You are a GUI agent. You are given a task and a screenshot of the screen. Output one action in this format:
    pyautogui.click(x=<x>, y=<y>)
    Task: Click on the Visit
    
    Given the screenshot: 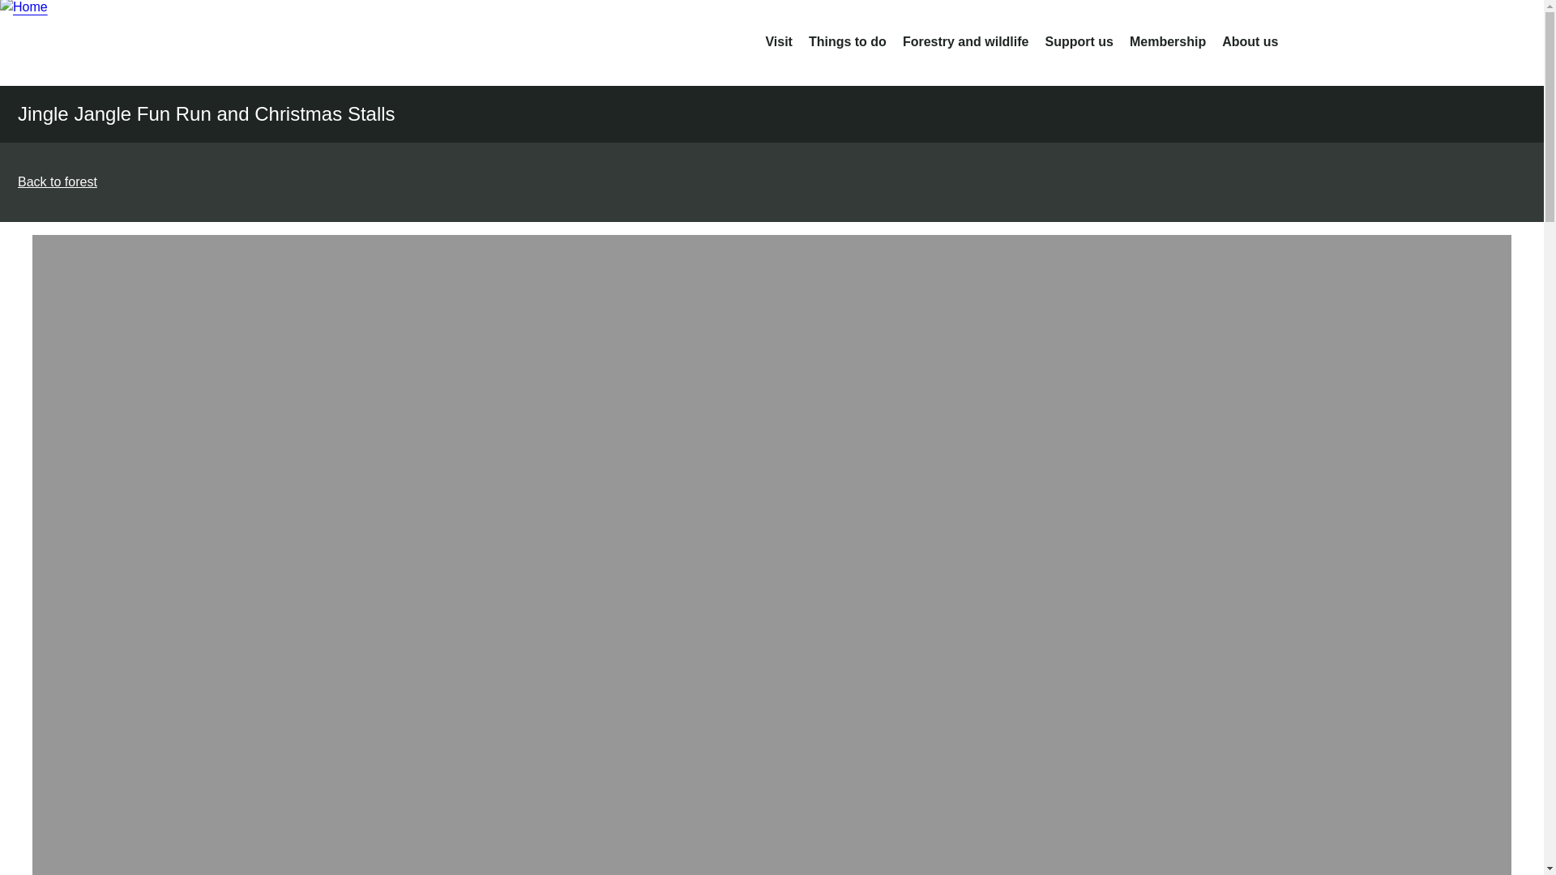 What is the action you would take?
    pyautogui.click(x=778, y=42)
    